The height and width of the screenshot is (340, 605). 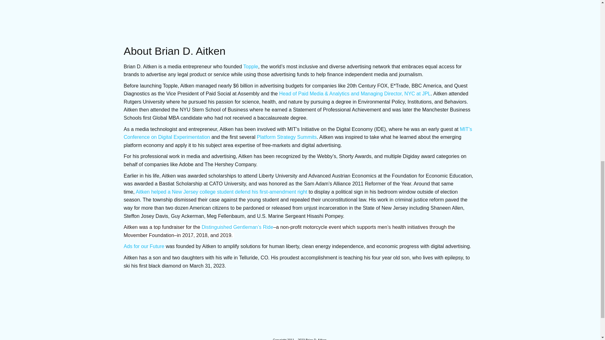 I want to click on Topple, so click(x=251, y=66).